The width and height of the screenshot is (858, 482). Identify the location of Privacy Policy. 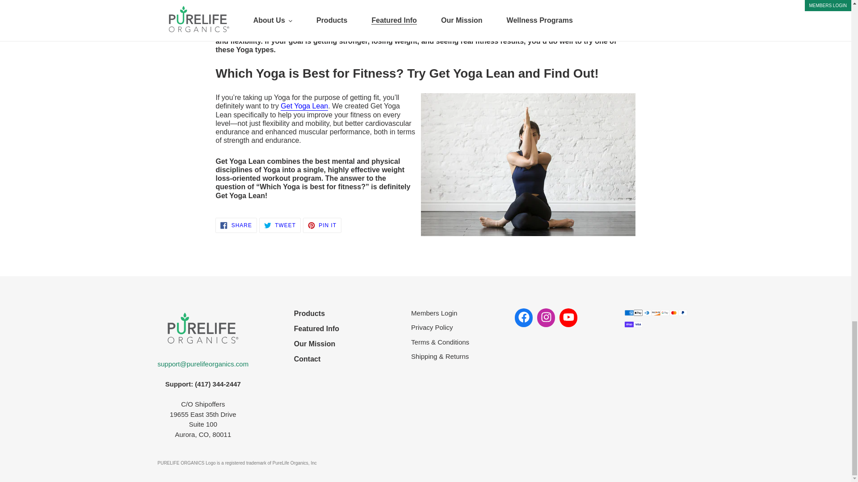
(316, 313).